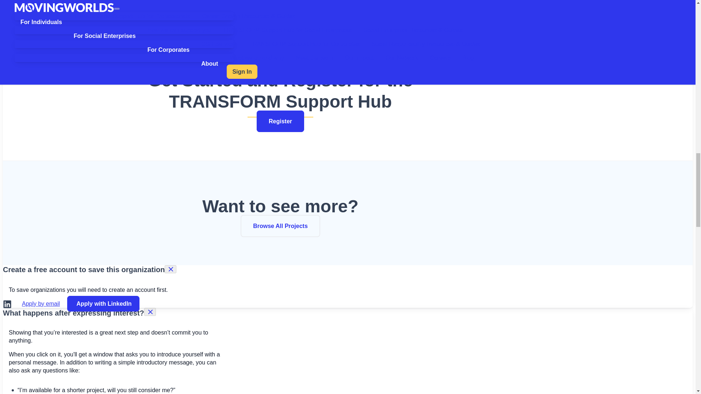 The width and height of the screenshot is (701, 394). Describe the element at coordinates (41, 304) in the screenshot. I see `Apply by email` at that location.